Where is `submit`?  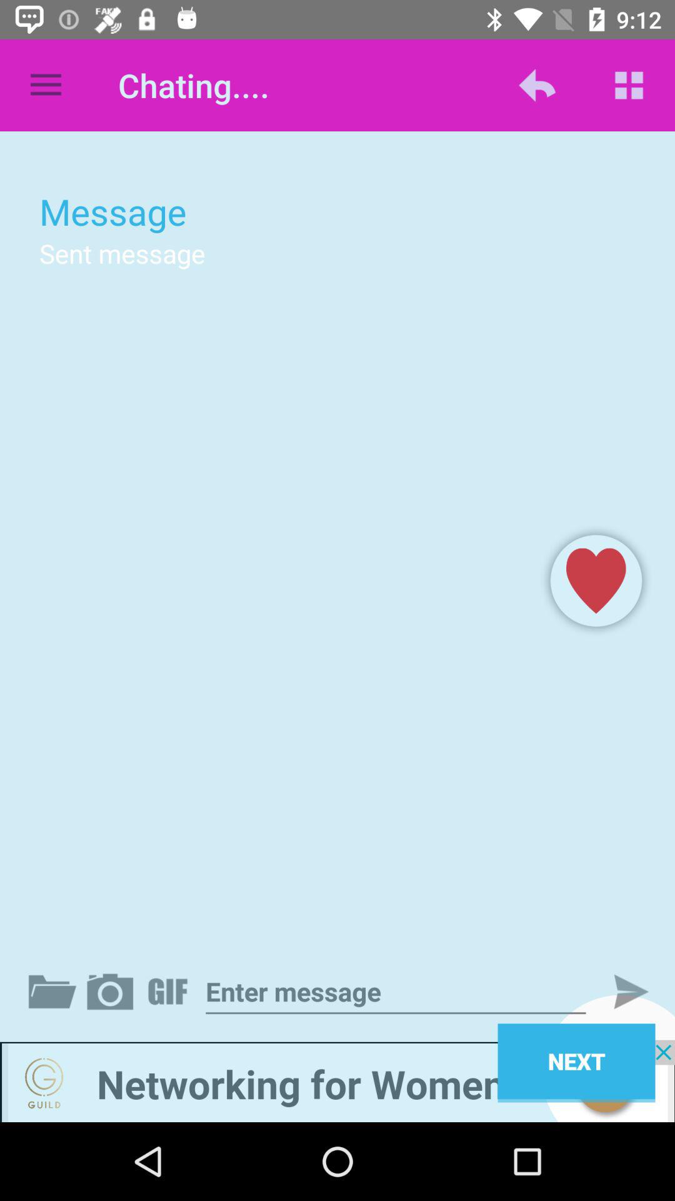
submit is located at coordinates (621, 991).